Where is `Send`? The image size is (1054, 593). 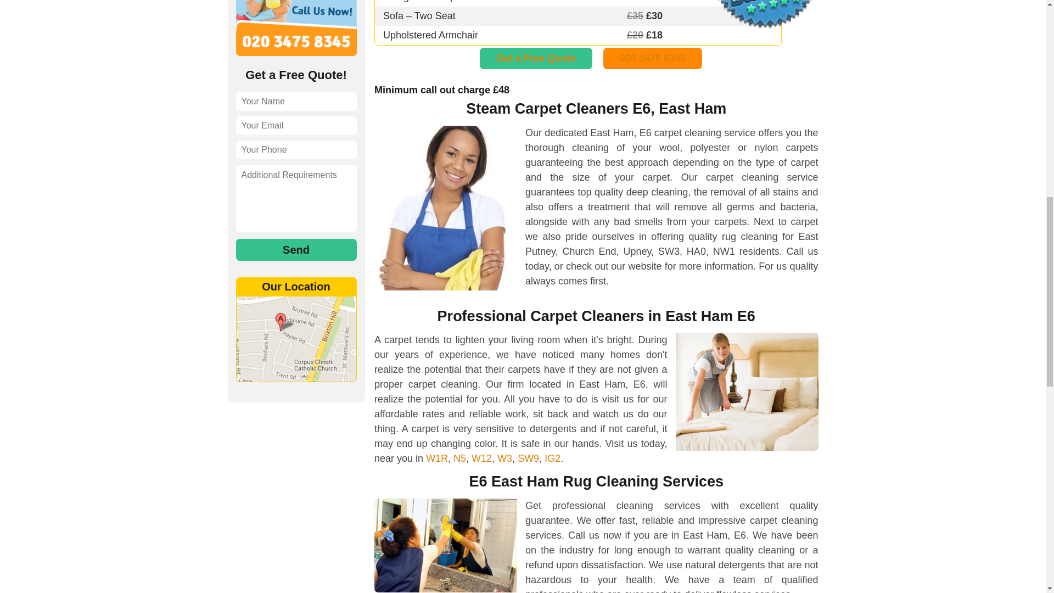
Send is located at coordinates (296, 250).